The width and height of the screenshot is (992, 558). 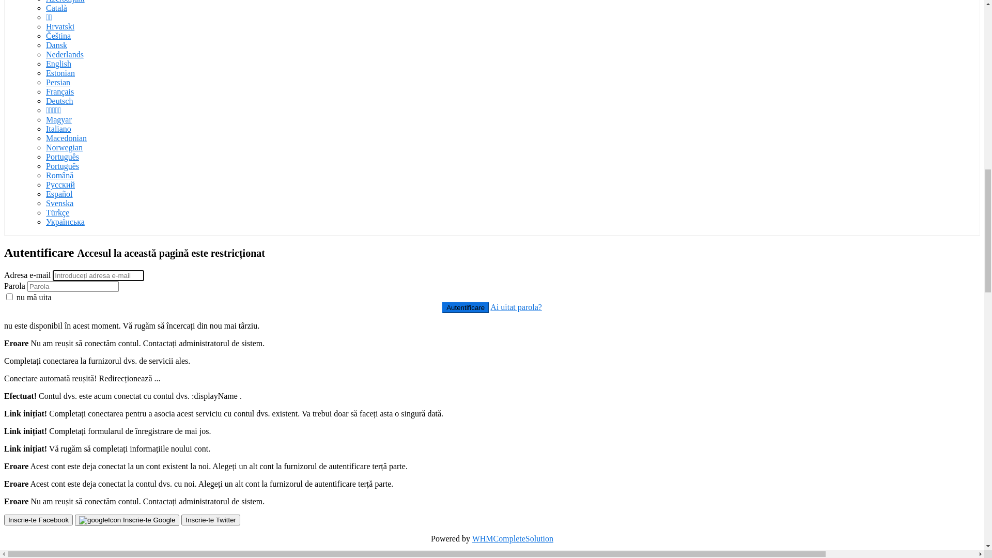 I want to click on The IT Hub, so click(x=70, y=147).